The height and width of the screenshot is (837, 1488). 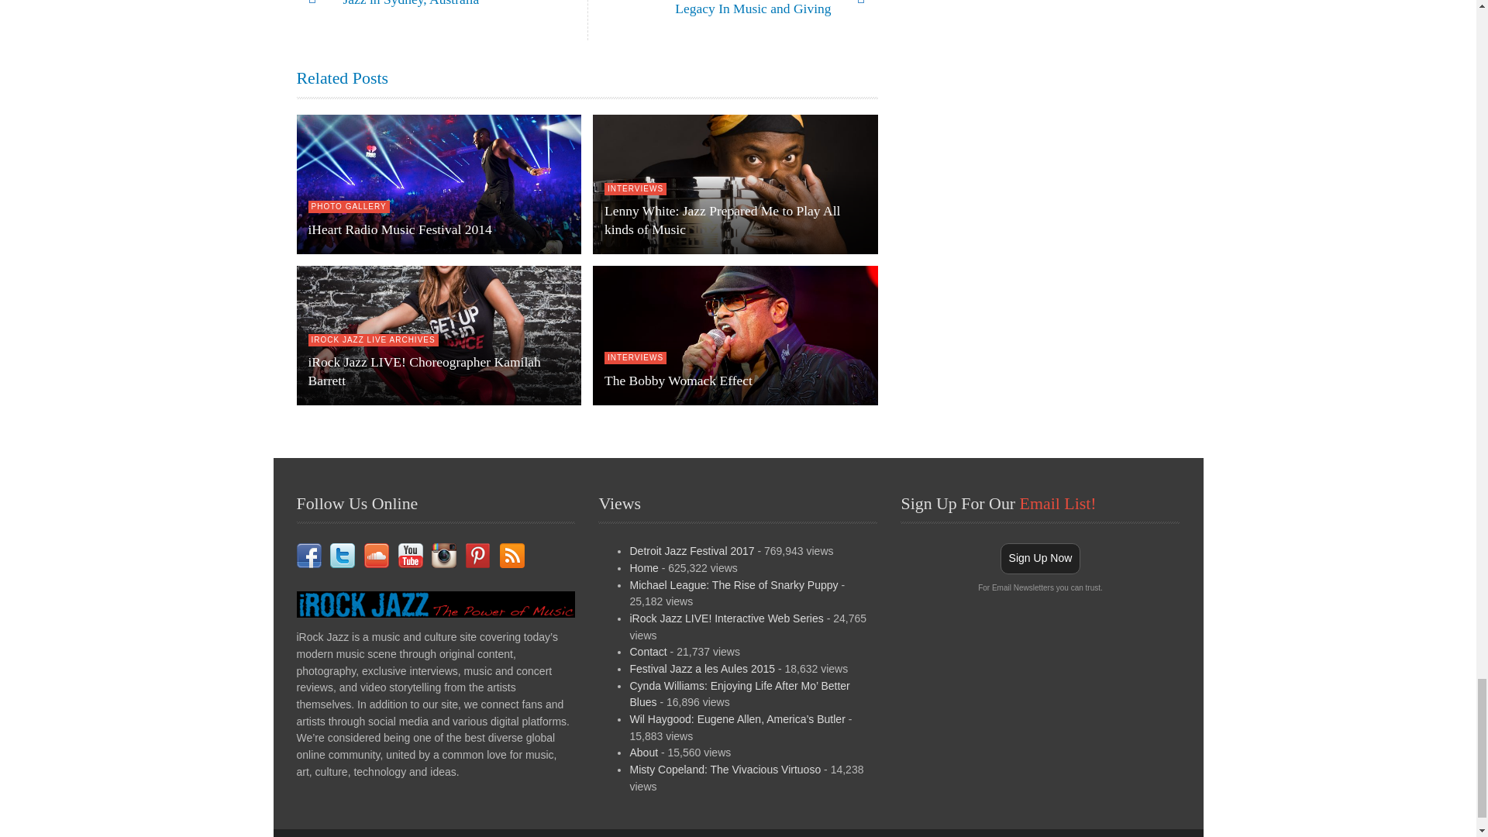 What do you see at coordinates (349, 207) in the screenshot?
I see `View all posts in Photo Gallery` at bounding box center [349, 207].